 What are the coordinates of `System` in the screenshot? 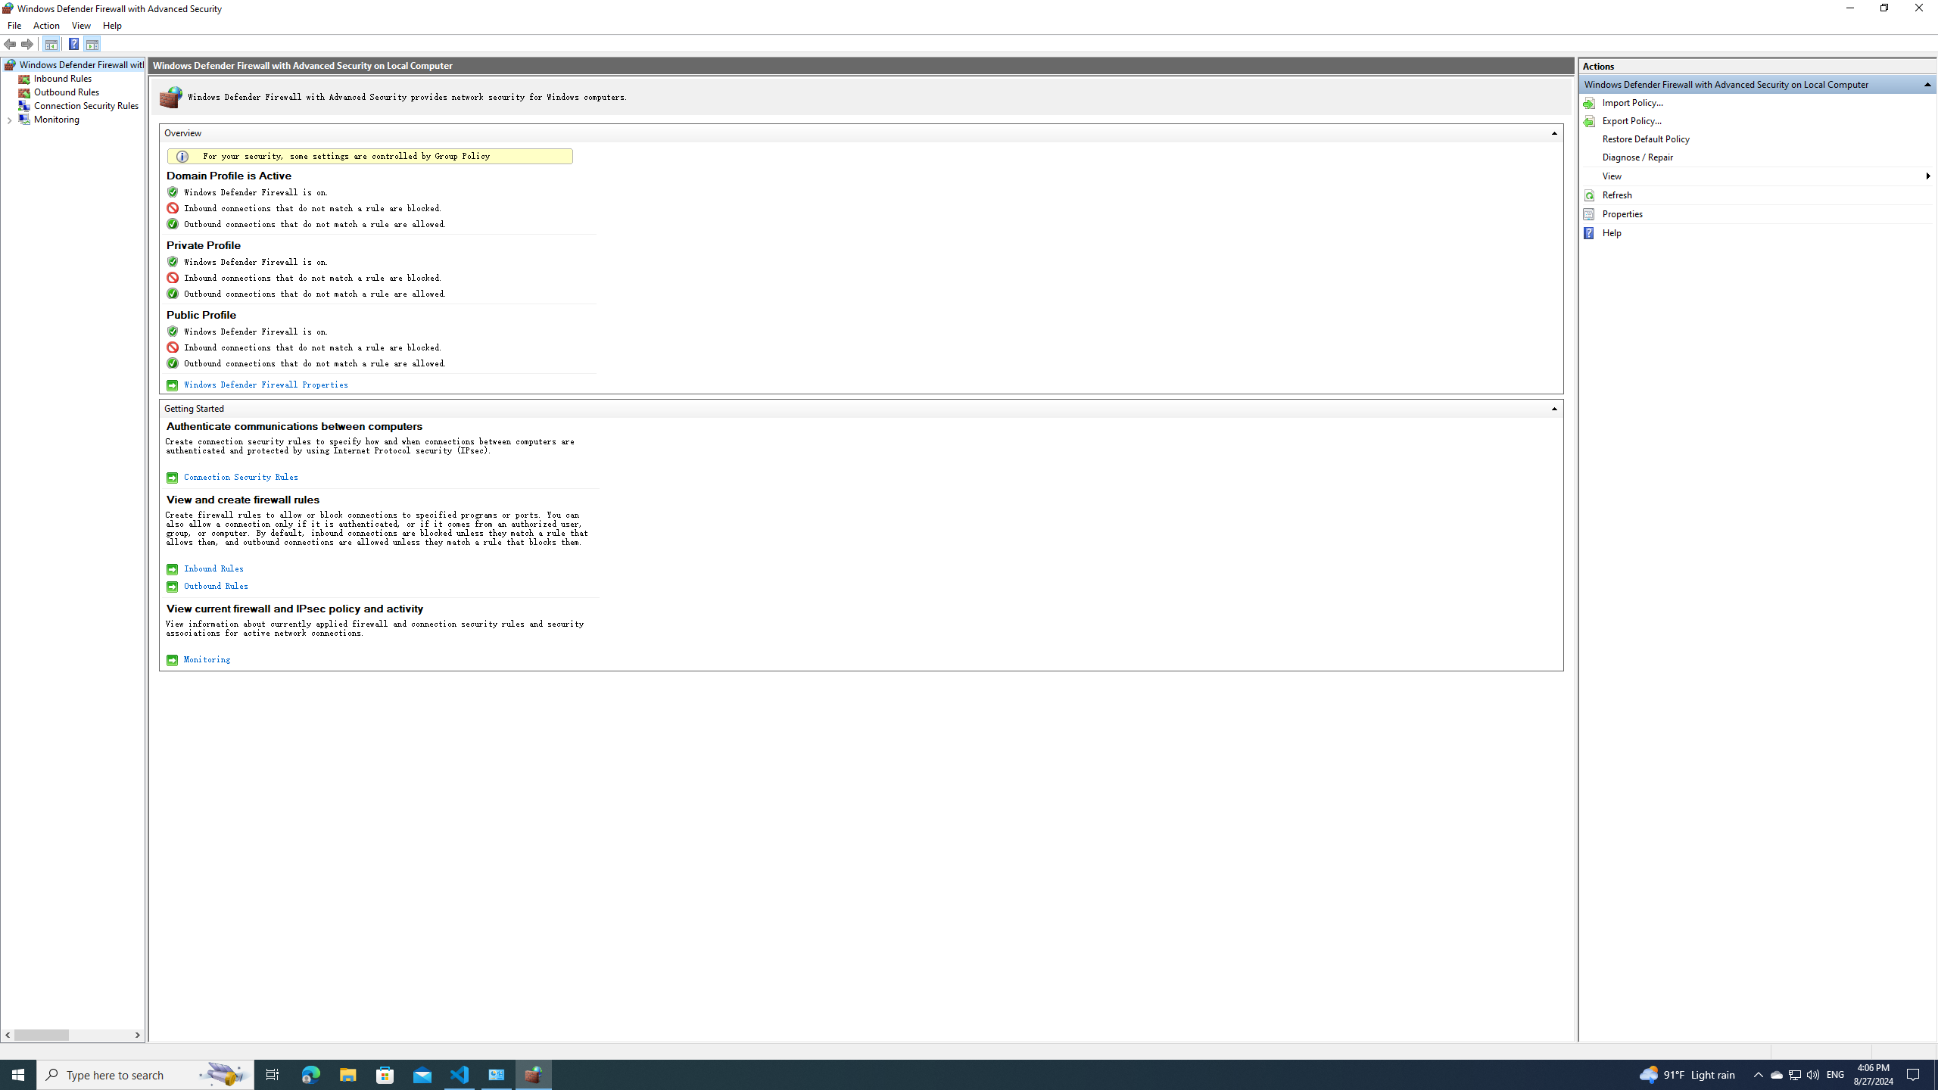 It's located at (9, 8).